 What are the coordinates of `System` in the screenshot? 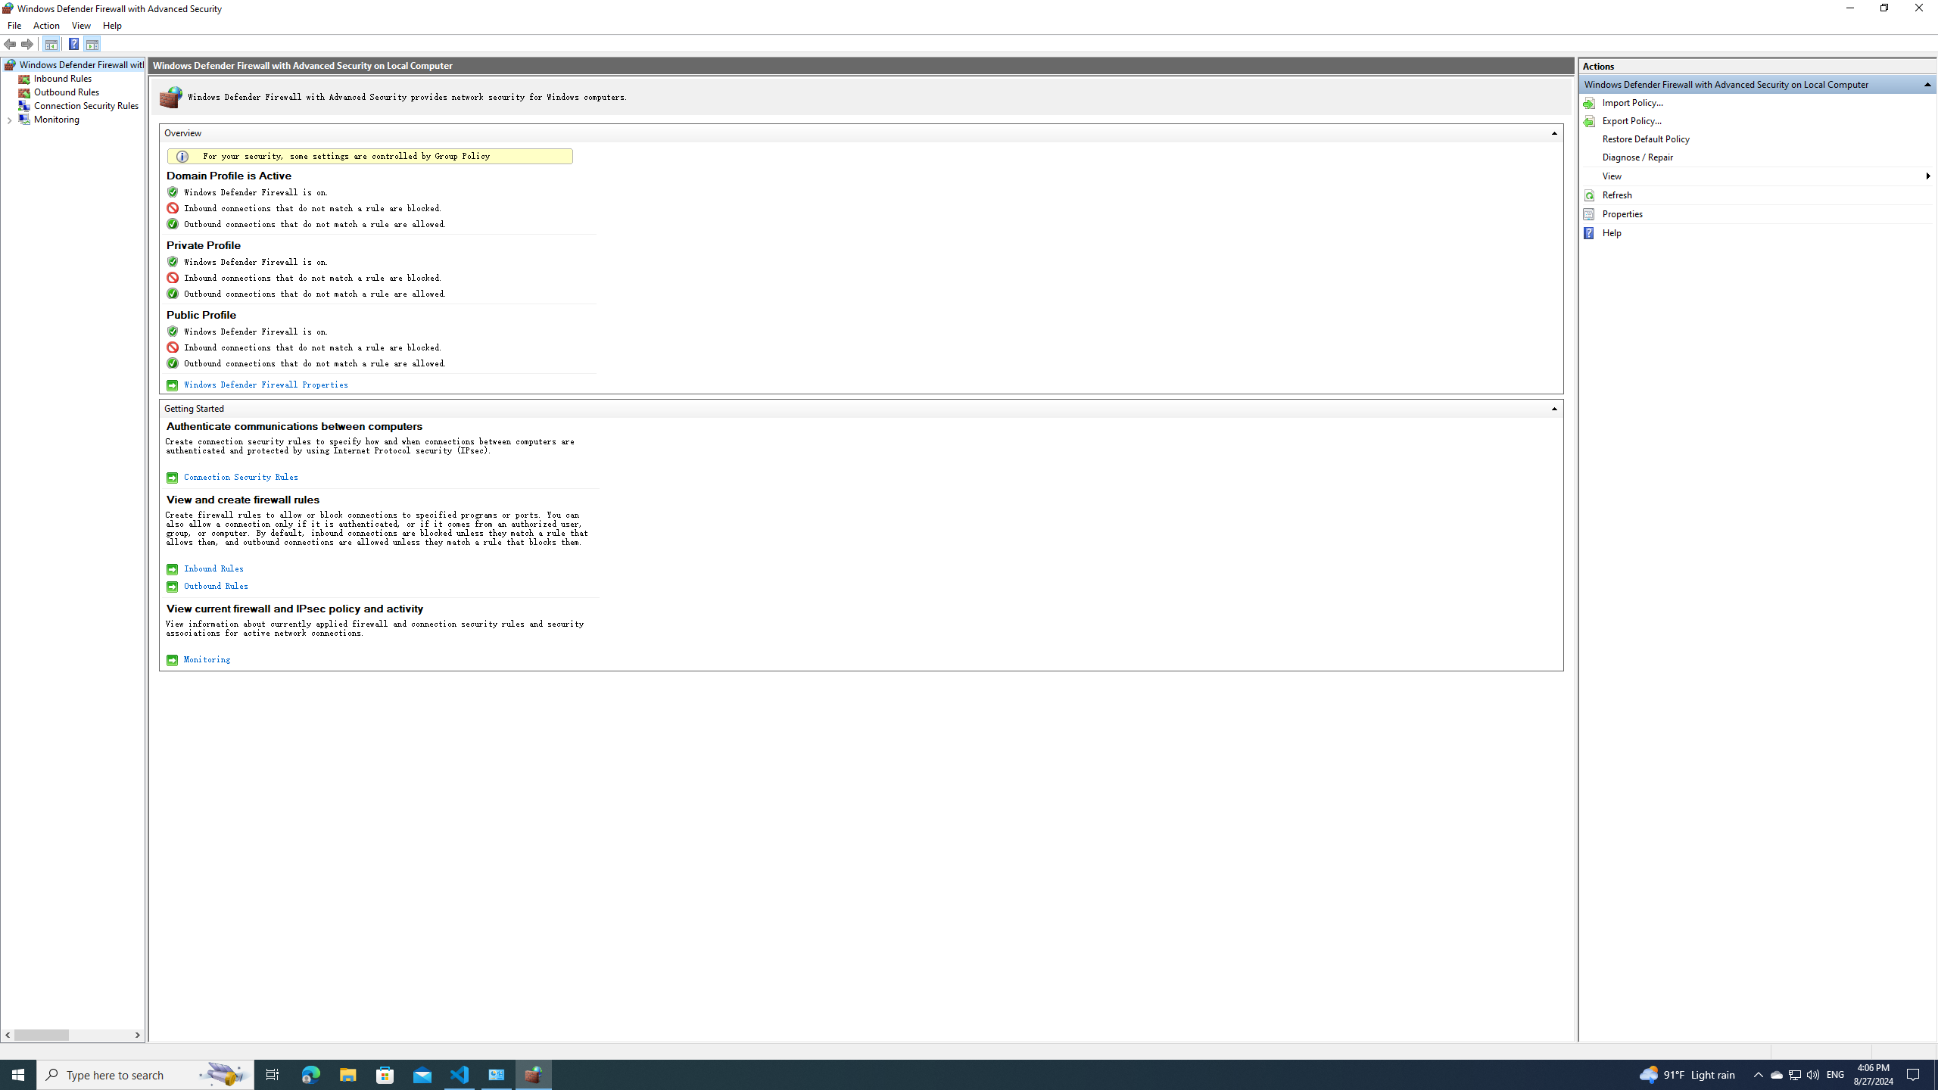 It's located at (9, 8).